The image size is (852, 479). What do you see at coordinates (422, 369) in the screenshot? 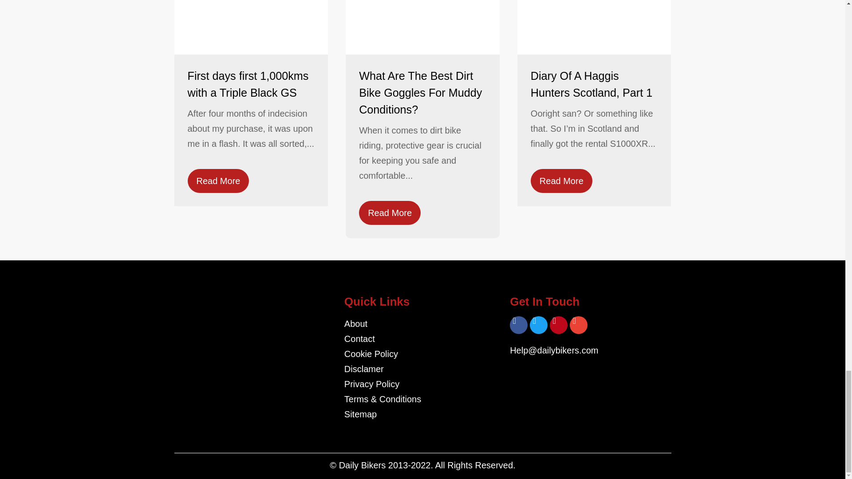
I see `Disclamer` at bounding box center [422, 369].